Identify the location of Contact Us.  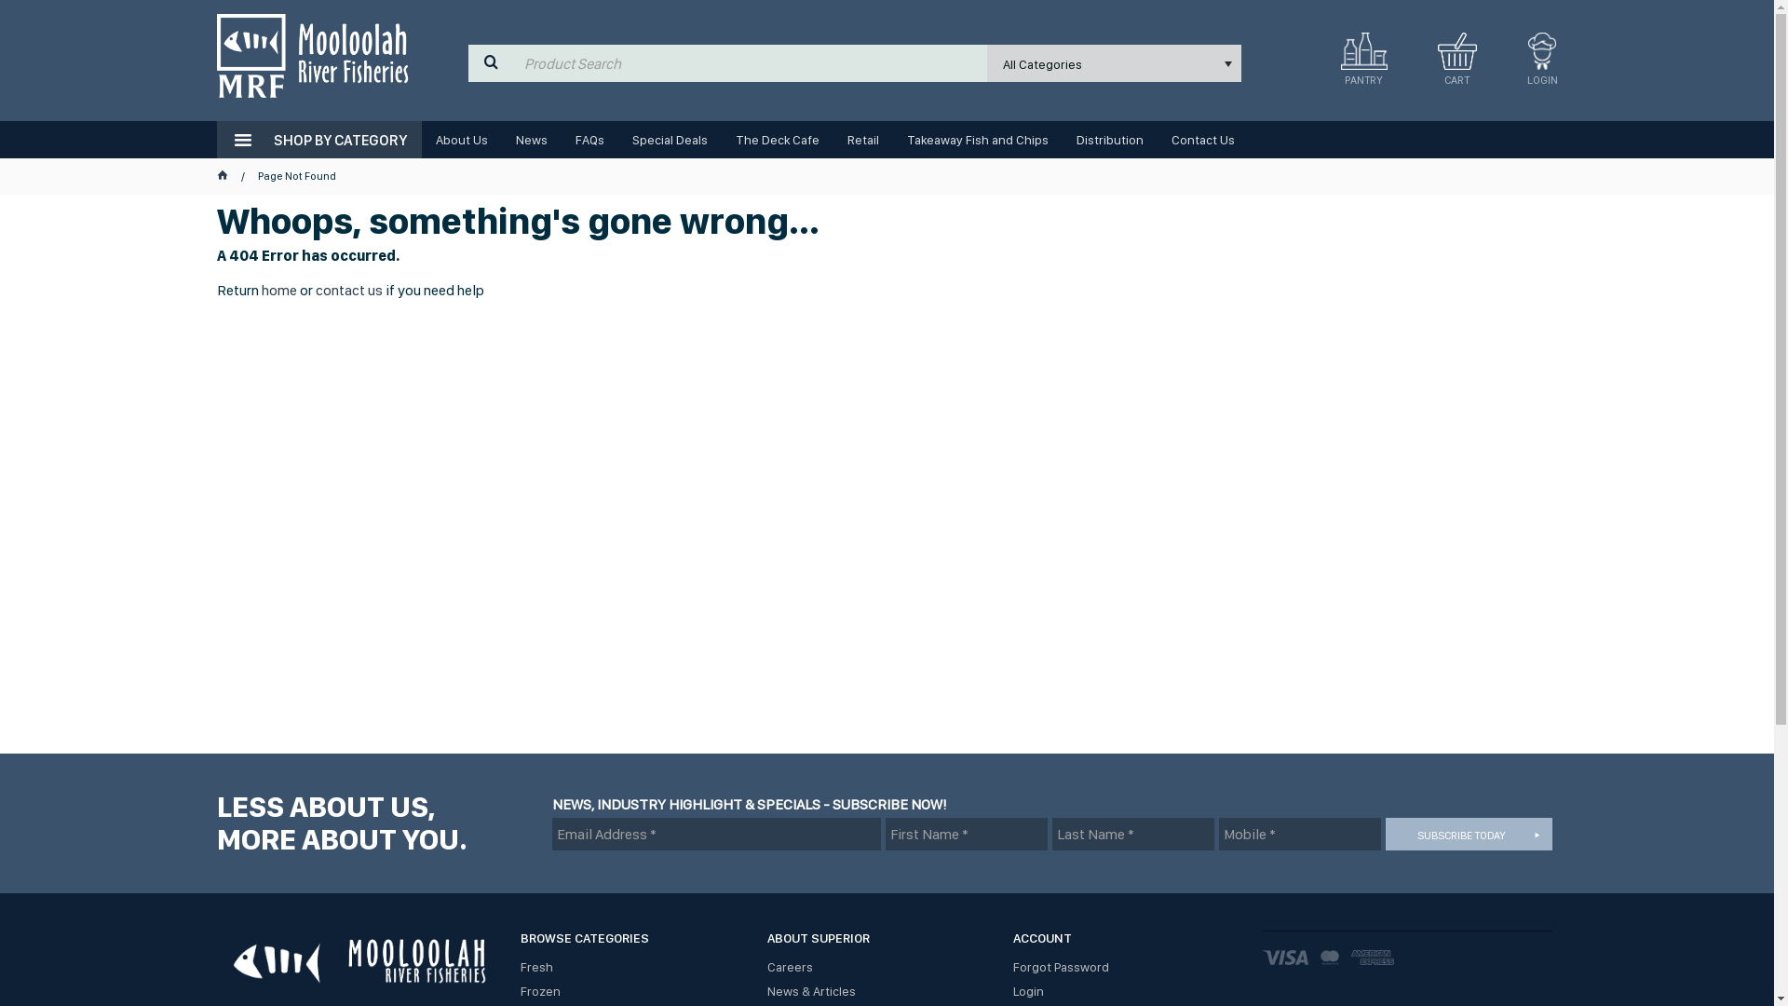
(1202, 140).